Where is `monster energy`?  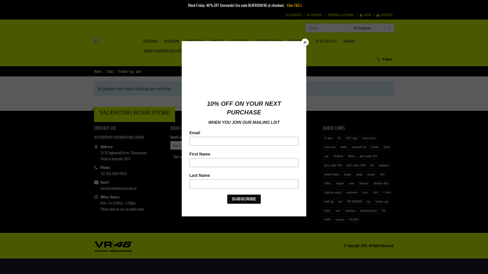 monster energy is located at coordinates (333, 192).